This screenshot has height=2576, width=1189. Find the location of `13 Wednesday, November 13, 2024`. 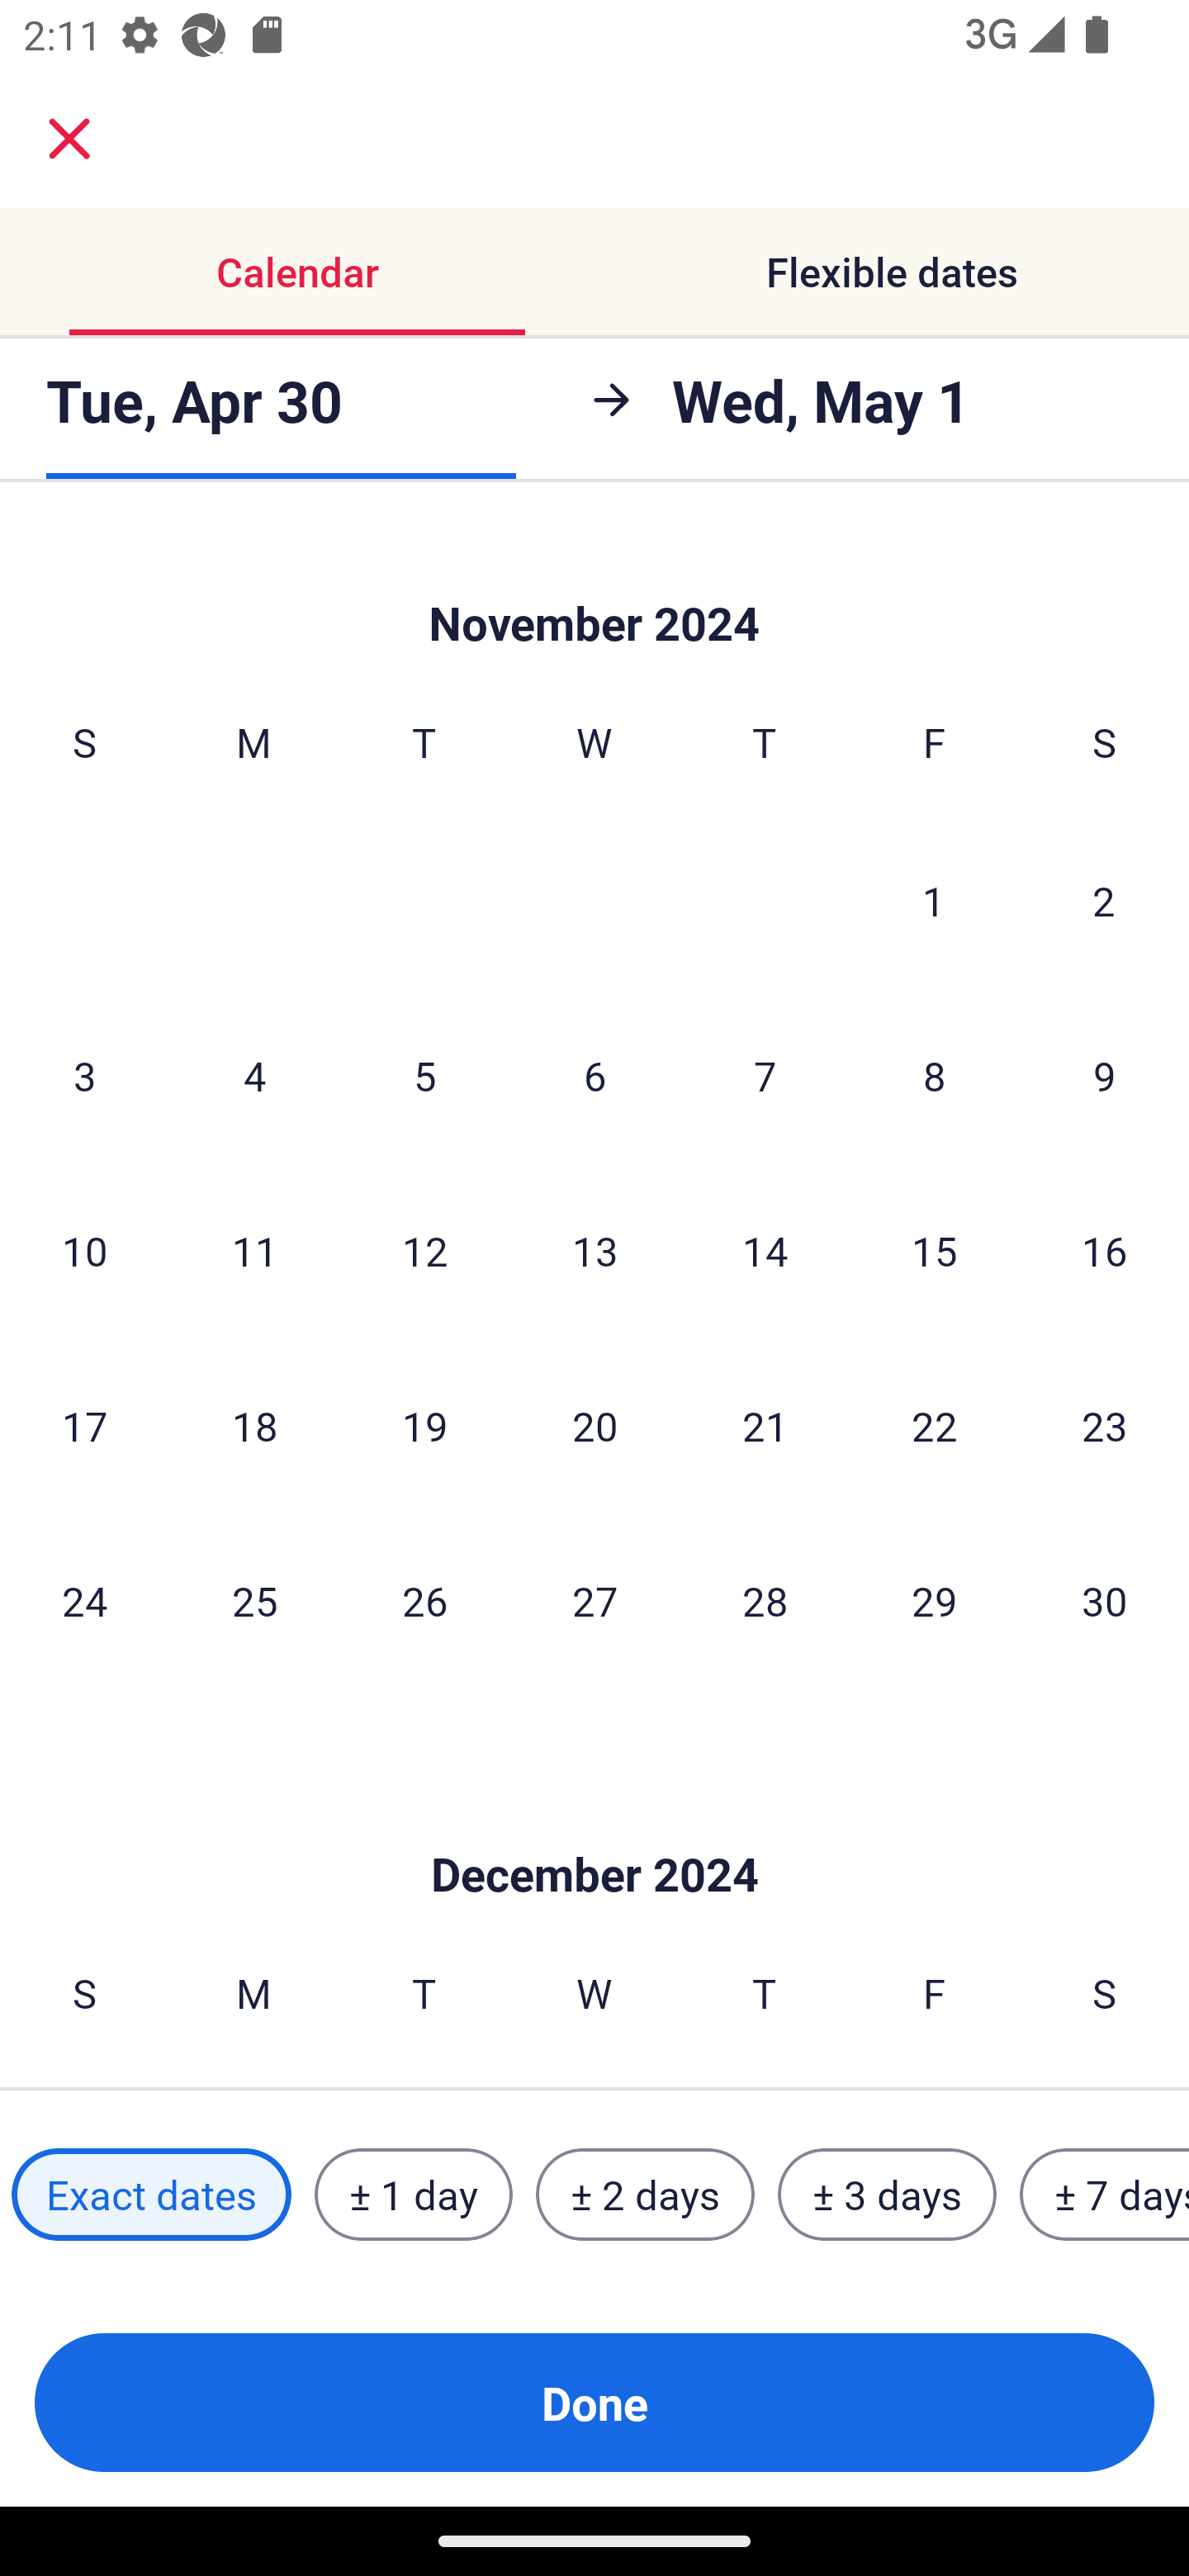

13 Wednesday, November 13, 2024 is located at coordinates (594, 1250).